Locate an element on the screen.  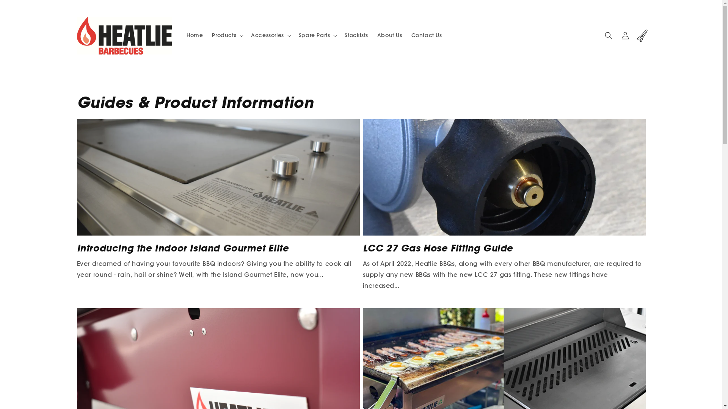
Home is located at coordinates (195, 35).